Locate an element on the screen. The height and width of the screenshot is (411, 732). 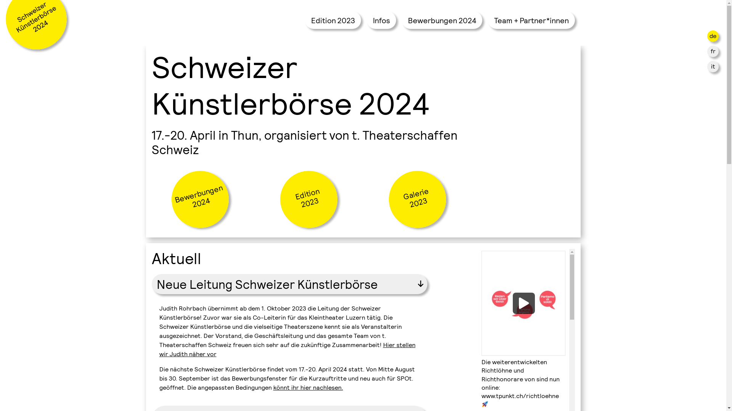
Bewerbungen 2024 is located at coordinates (194, 193).